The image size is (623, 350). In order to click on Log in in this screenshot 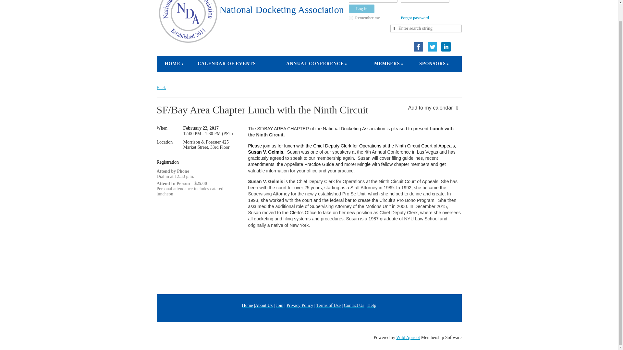, I will do `click(361, 8)`.